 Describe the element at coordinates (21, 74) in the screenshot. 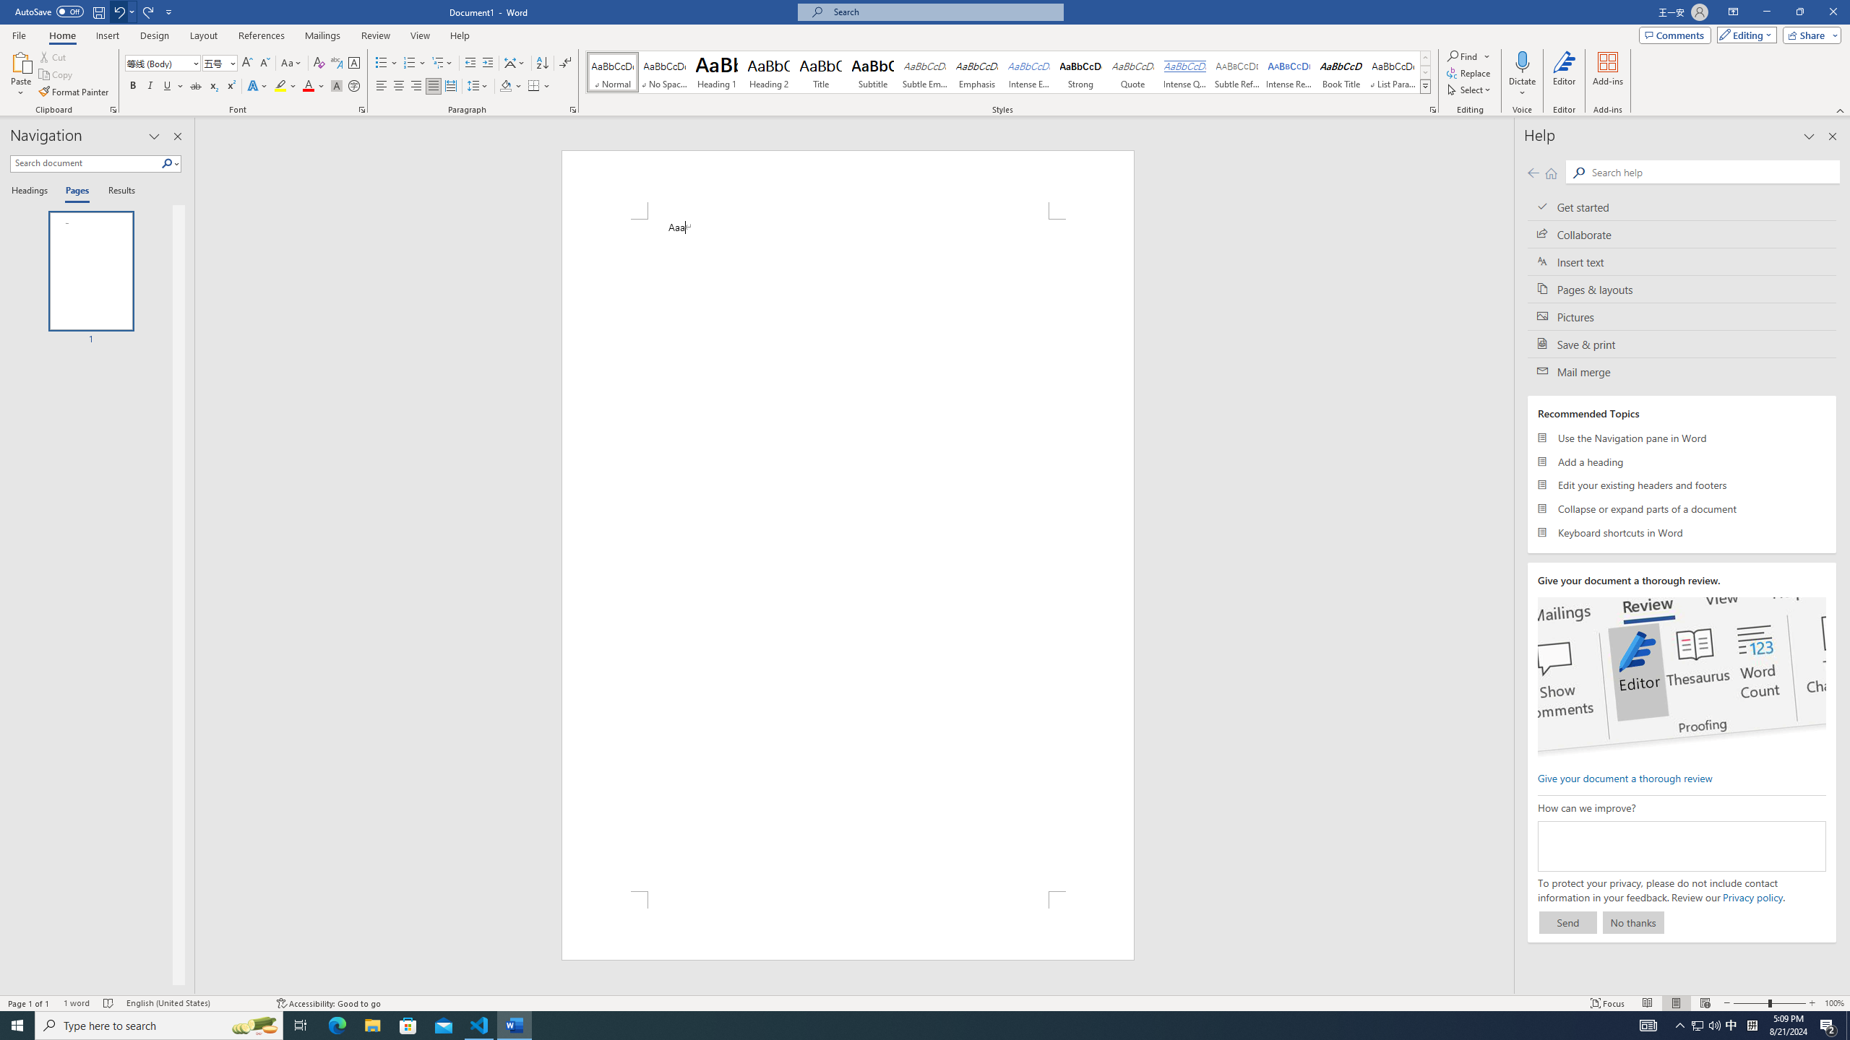

I see `Paste` at that location.